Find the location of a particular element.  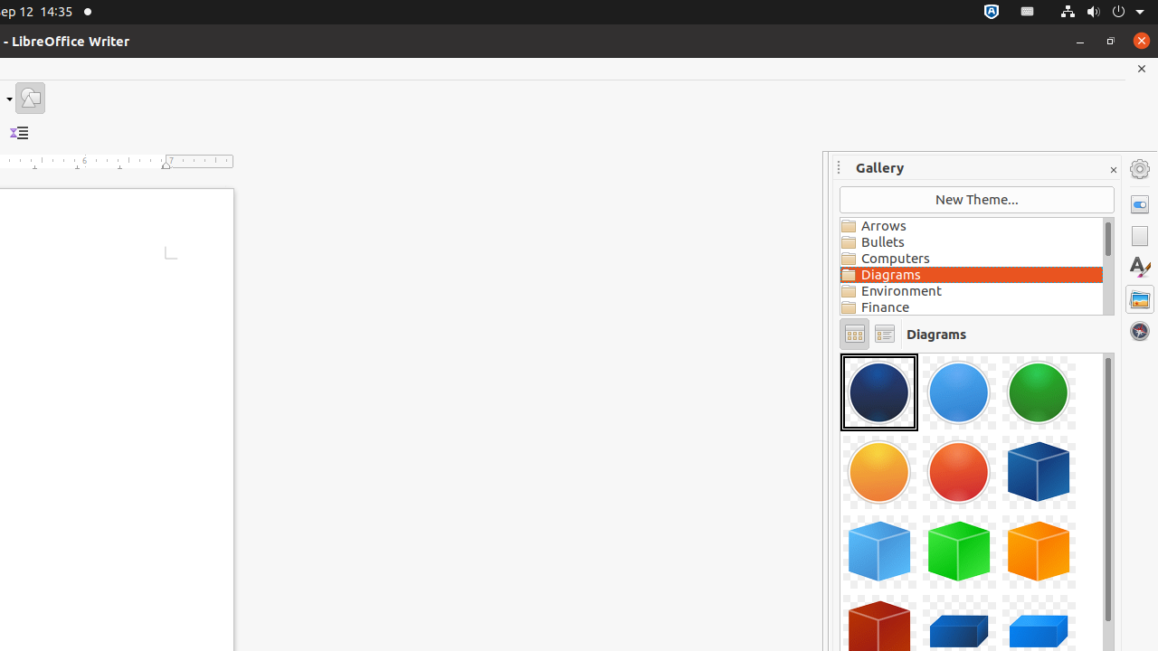

Component-Cube02-LightBlue is located at coordinates (879, 552).